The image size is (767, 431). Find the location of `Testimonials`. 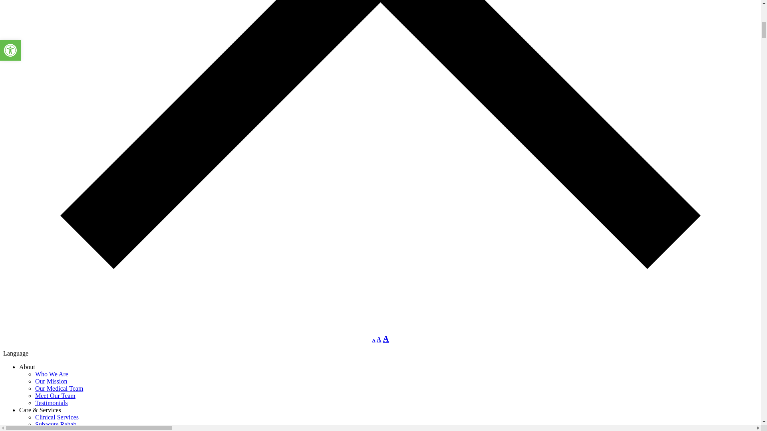

Testimonials is located at coordinates (52, 403).